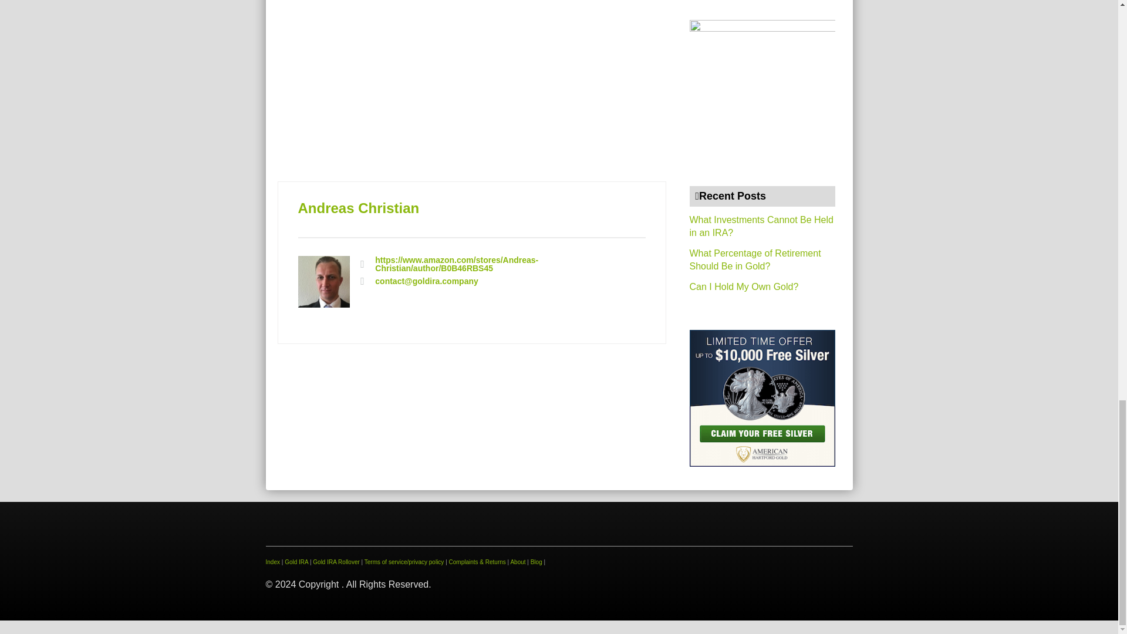  I want to click on Can I Hold My Own Gold?, so click(743, 286).